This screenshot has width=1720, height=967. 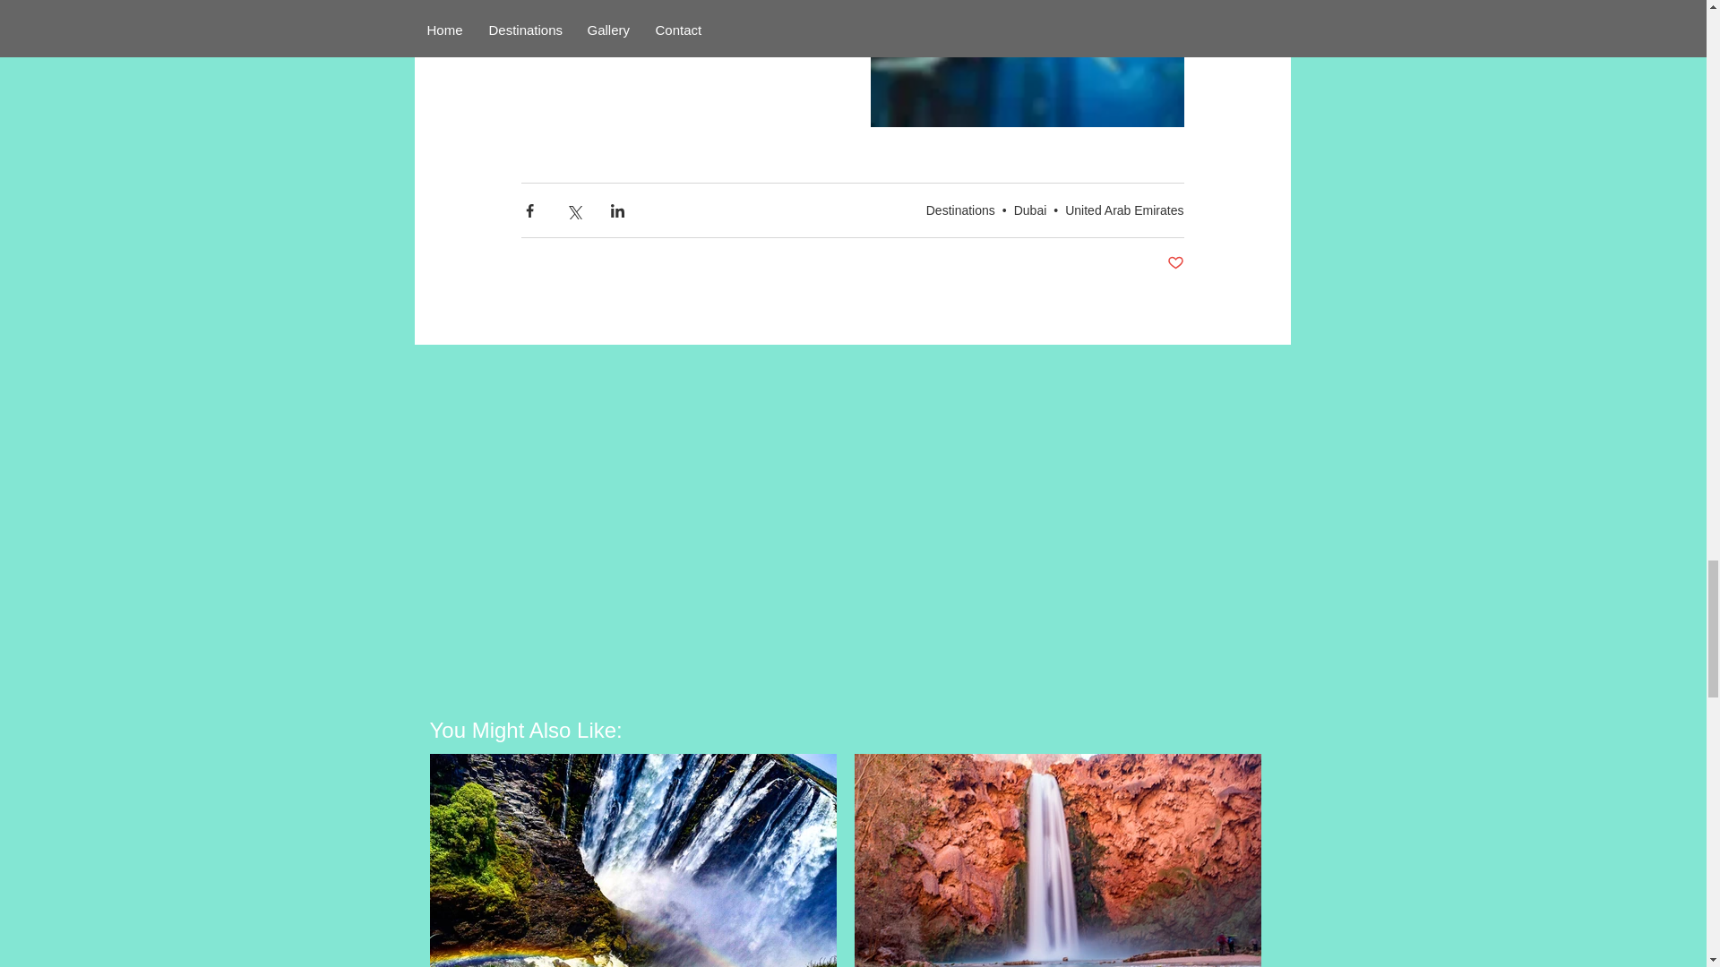 I want to click on Dubai, so click(x=1030, y=210).